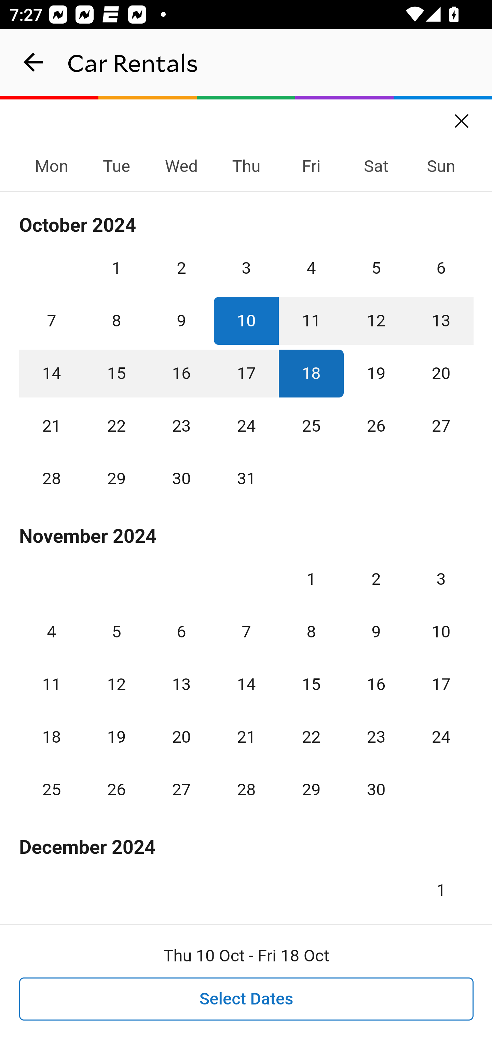 This screenshot has width=492, height=1039. I want to click on 13 November 2024, so click(181, 685).